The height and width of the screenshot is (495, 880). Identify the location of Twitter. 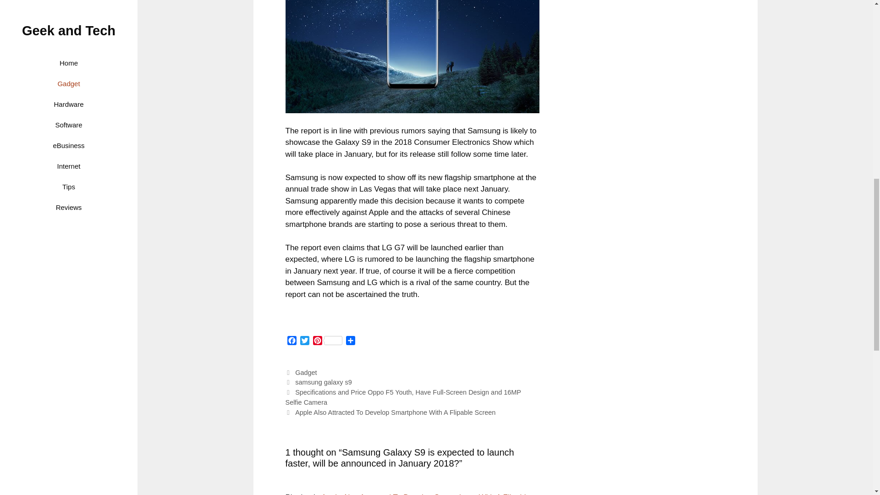
(304, 342).